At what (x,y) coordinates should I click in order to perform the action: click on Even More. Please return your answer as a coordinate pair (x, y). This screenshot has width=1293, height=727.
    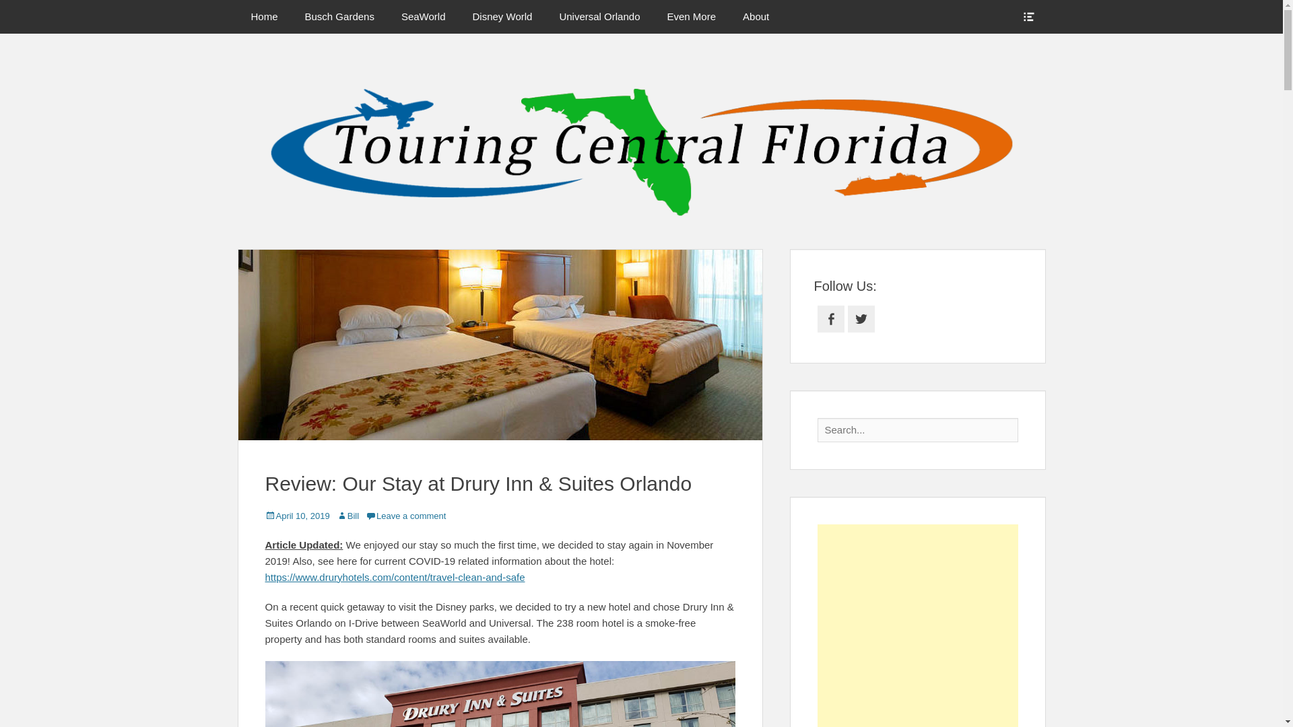
    Looking at the image, I should click on (691, 16).